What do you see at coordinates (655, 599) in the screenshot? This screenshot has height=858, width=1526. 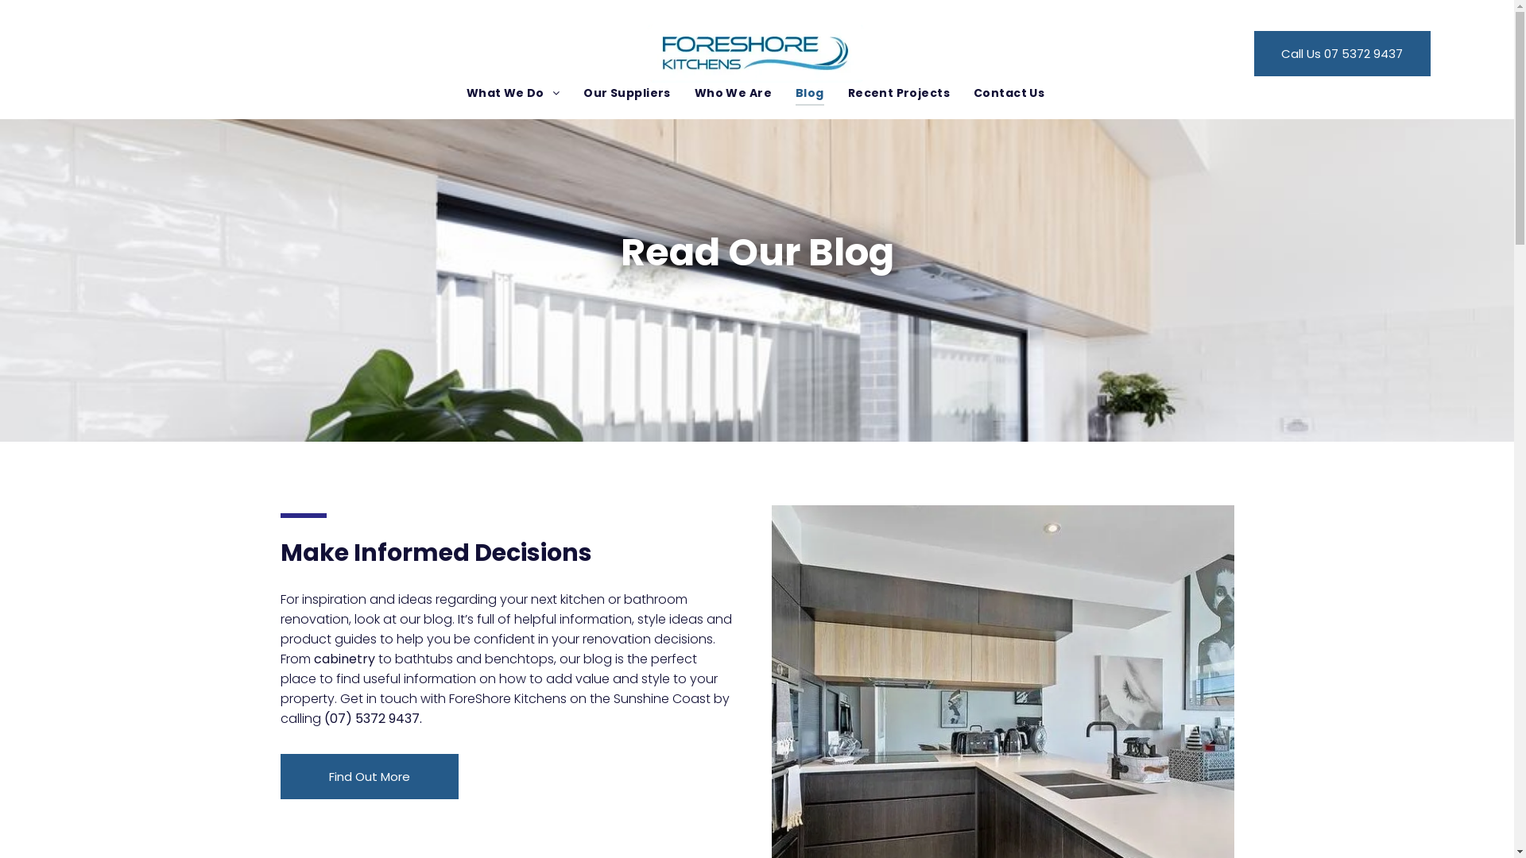 I see `bathroom` at bounding box center [655, 599].